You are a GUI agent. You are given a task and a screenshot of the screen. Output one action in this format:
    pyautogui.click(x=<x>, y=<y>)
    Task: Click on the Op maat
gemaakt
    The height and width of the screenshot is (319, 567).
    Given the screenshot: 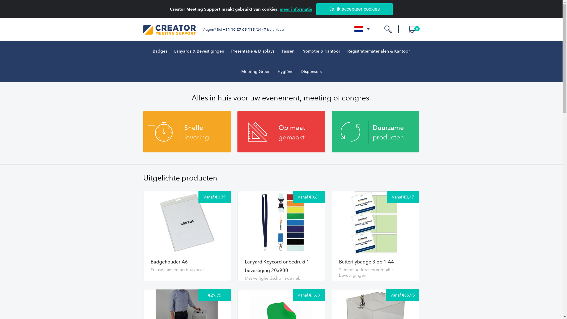 What is the action you would take?
    pyautogui.click(x=281, y=132)
    